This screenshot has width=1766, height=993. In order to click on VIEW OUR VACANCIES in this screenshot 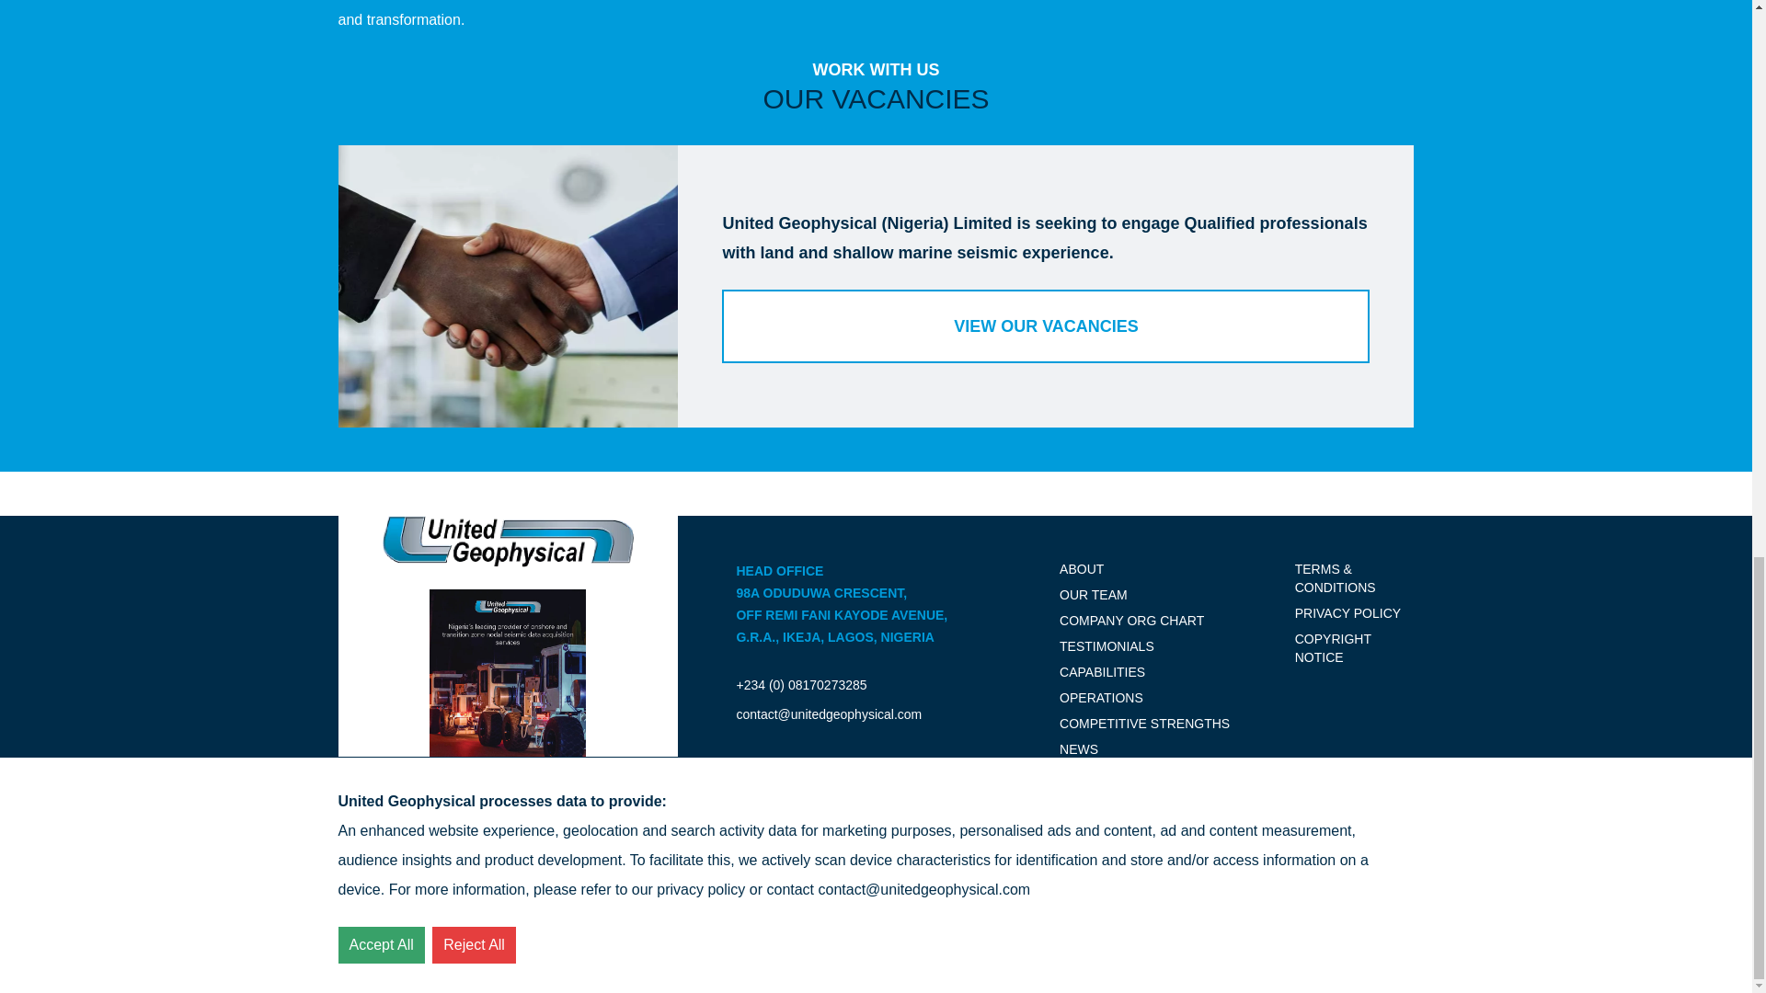, I will do `click(1046, 326)`.